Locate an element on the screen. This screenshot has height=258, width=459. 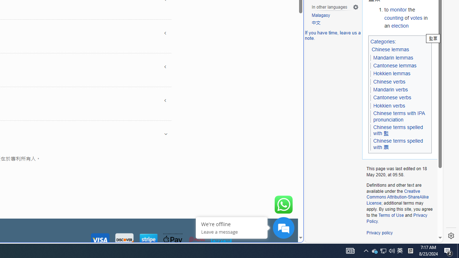
Hokkien lemmas is located at coordinates (392, 74).